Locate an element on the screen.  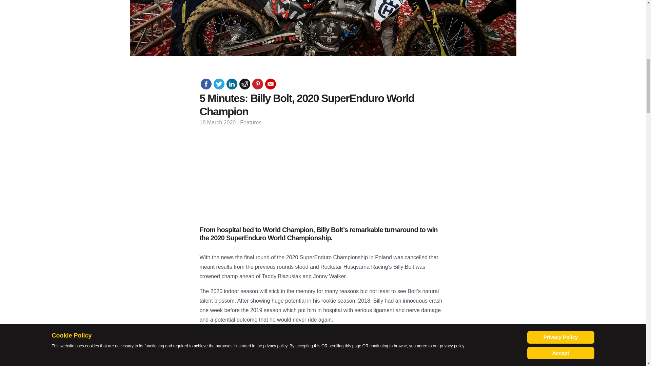
3rd party ad content is located at coordinates (74, 29).